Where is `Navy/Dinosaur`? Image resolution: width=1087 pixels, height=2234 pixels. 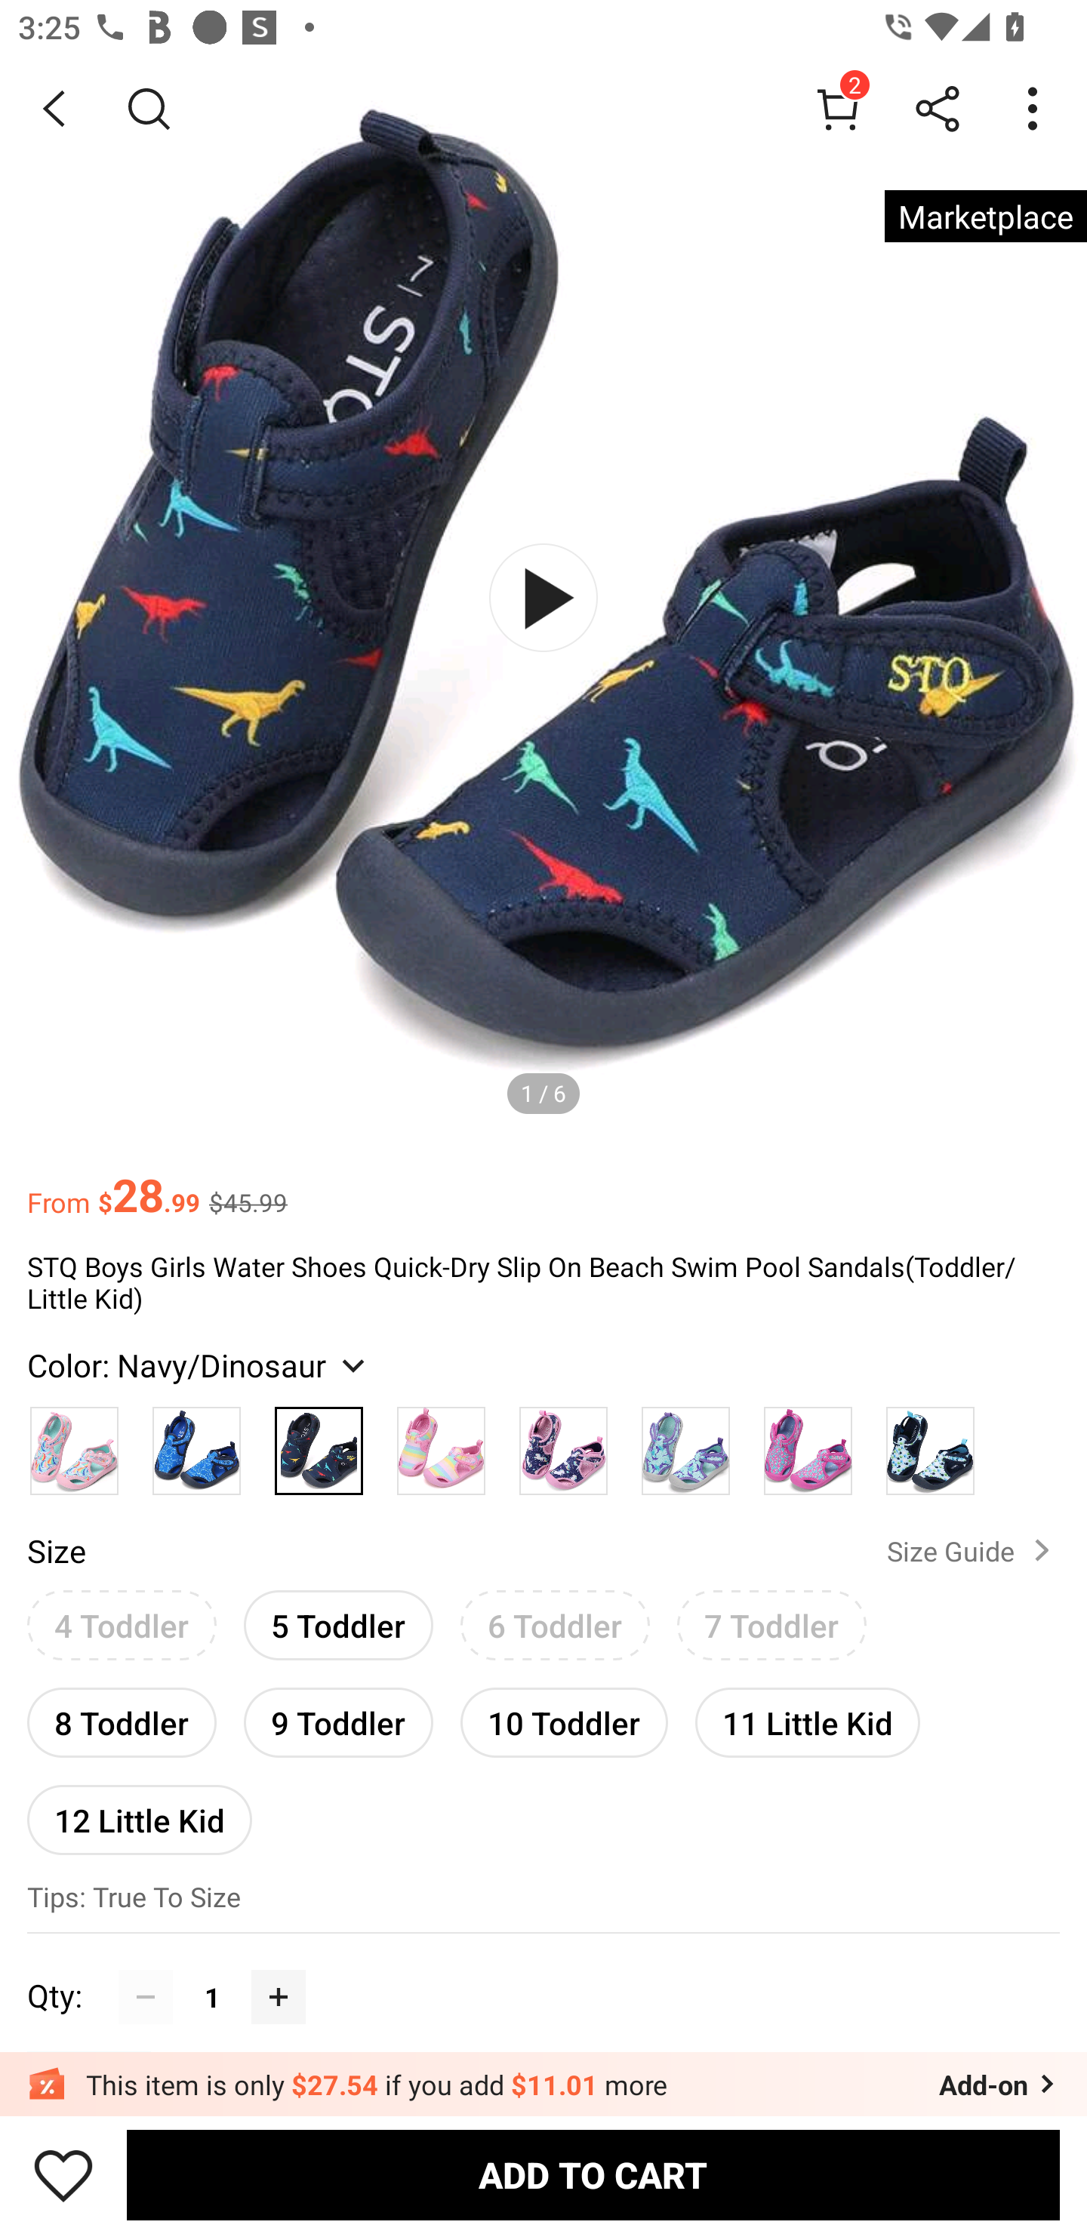
Navy/Dinosaur is located at coordinates (319, 1445).